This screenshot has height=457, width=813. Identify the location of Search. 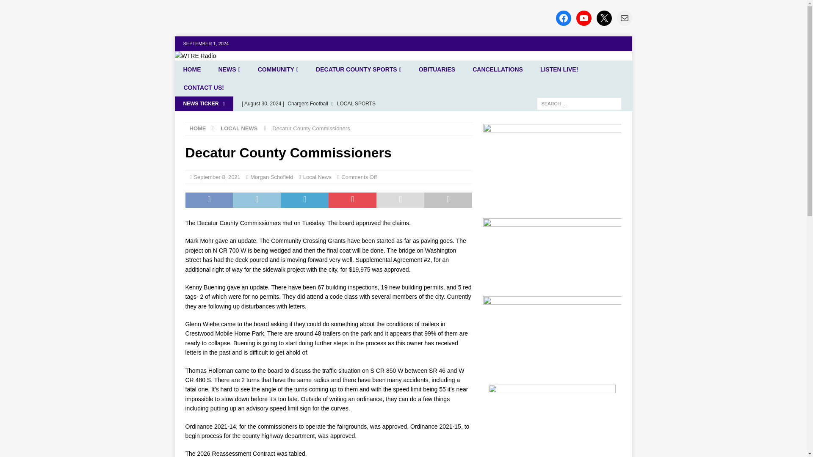
(31, 7).